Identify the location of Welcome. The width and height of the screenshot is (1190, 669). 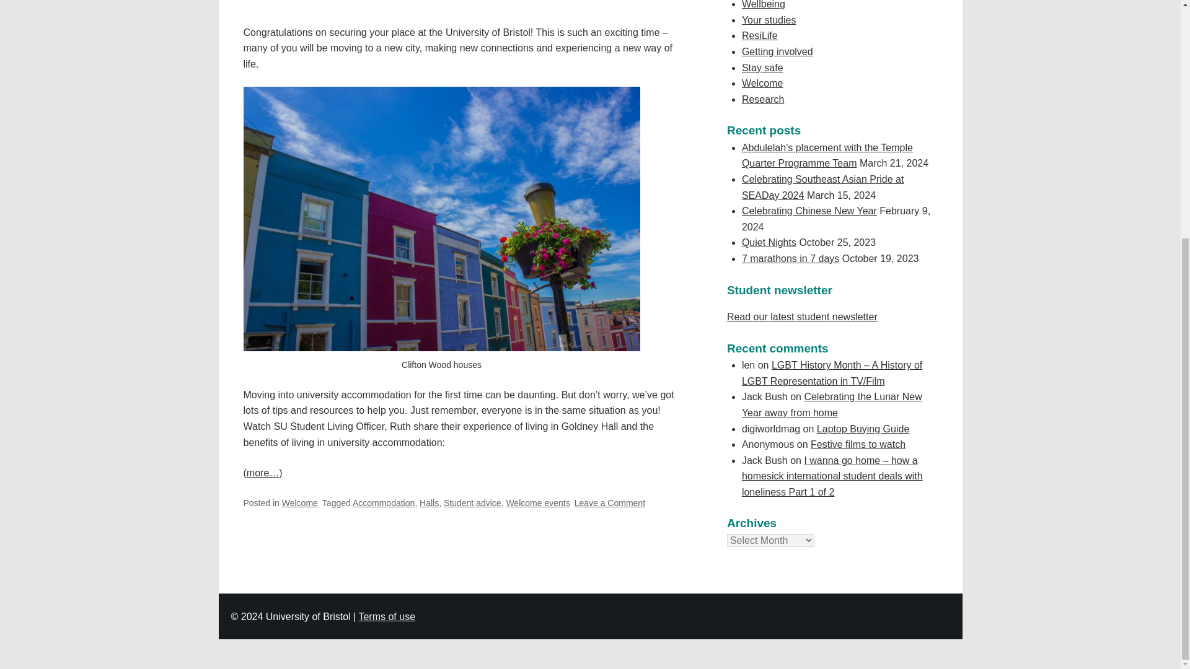
(300, 502).